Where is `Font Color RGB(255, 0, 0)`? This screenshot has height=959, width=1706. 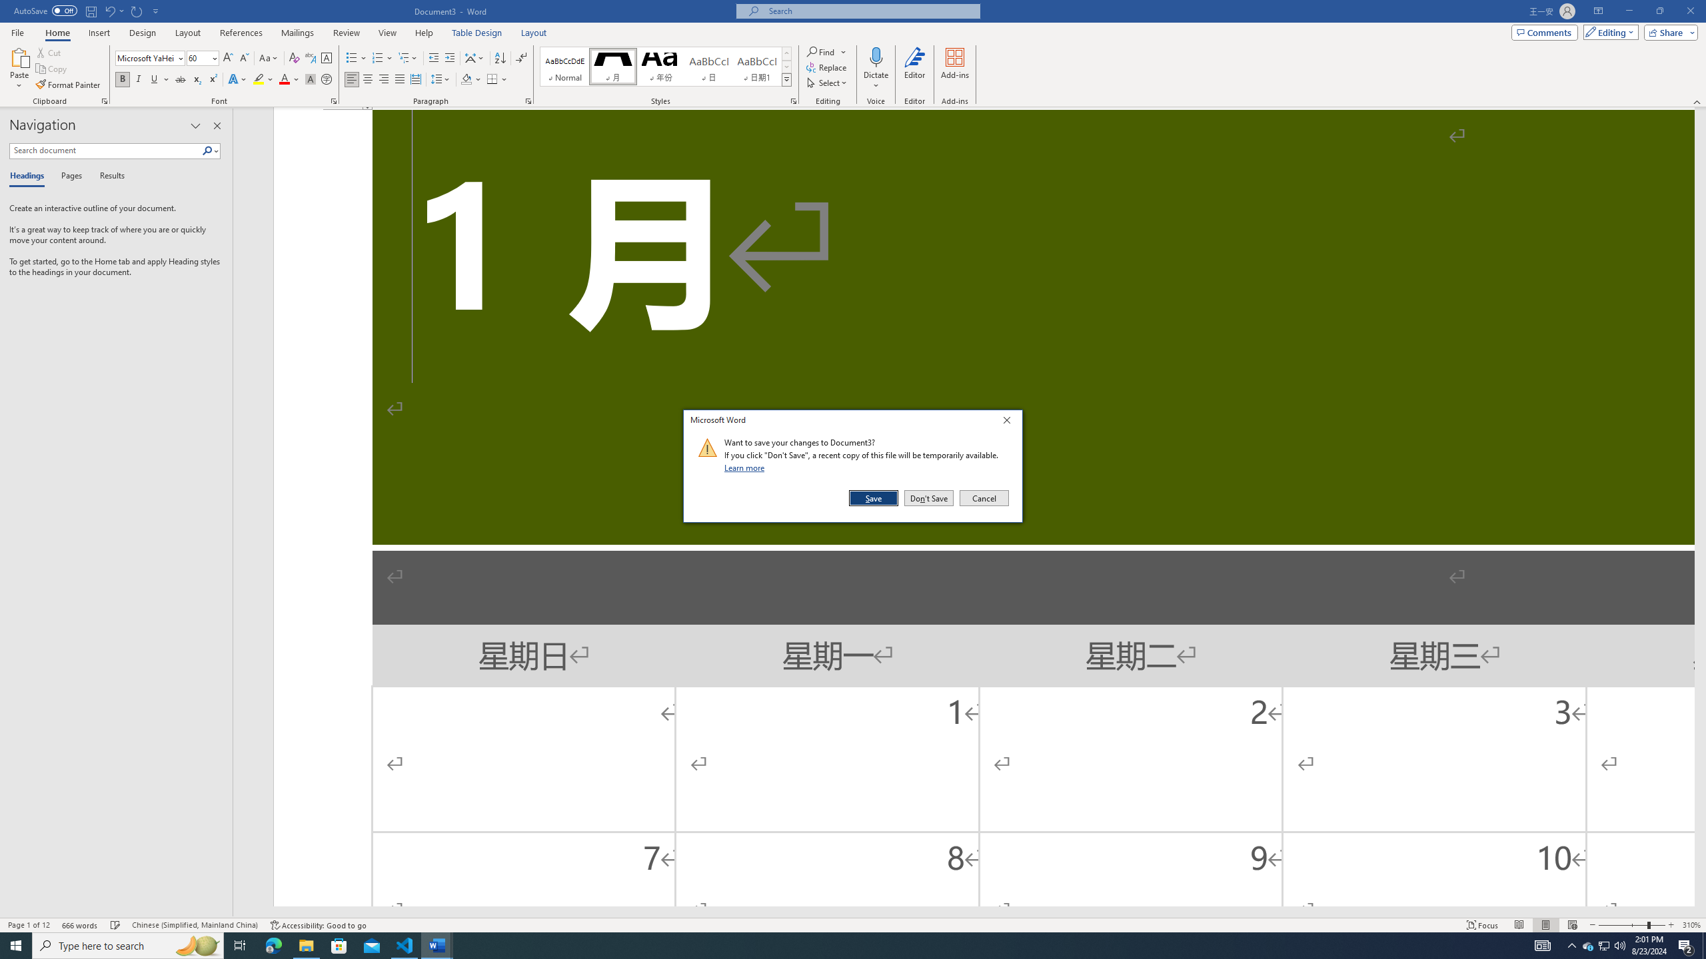 Font Color RGB(255, 0, 0) is located at coordinates (284, 80).